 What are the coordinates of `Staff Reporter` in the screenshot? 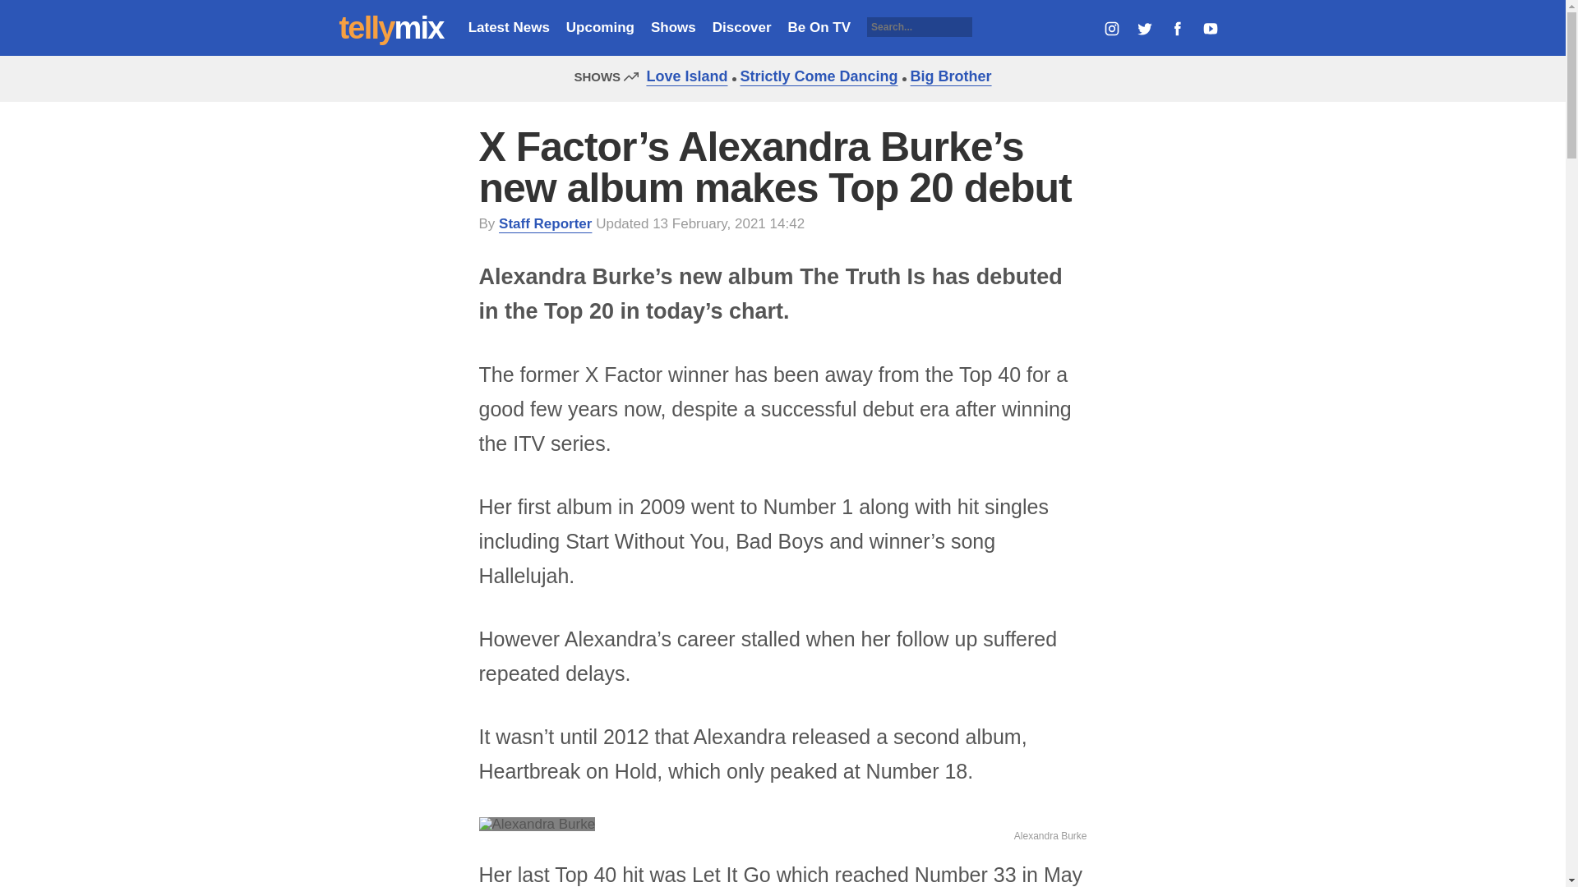 It's located at (545, 223).